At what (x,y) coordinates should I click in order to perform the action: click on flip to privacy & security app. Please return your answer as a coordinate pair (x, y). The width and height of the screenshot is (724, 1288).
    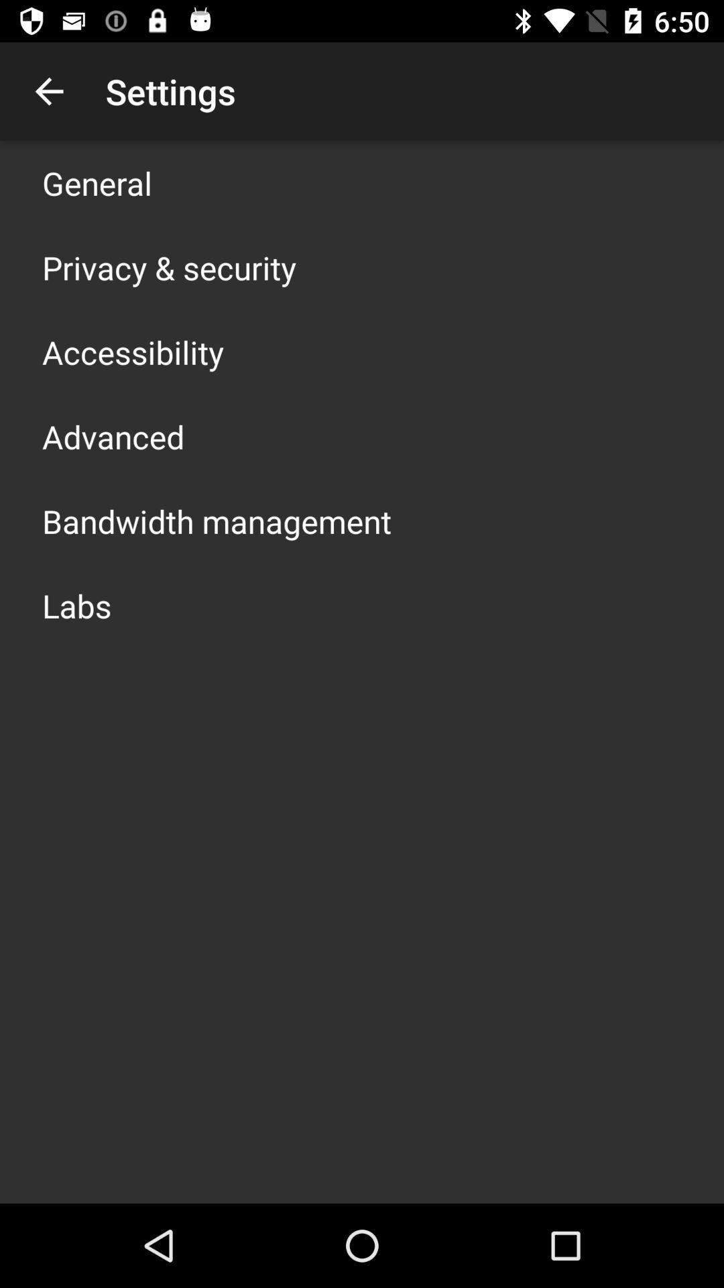
    Looking at the image, I should click on (169, 267).